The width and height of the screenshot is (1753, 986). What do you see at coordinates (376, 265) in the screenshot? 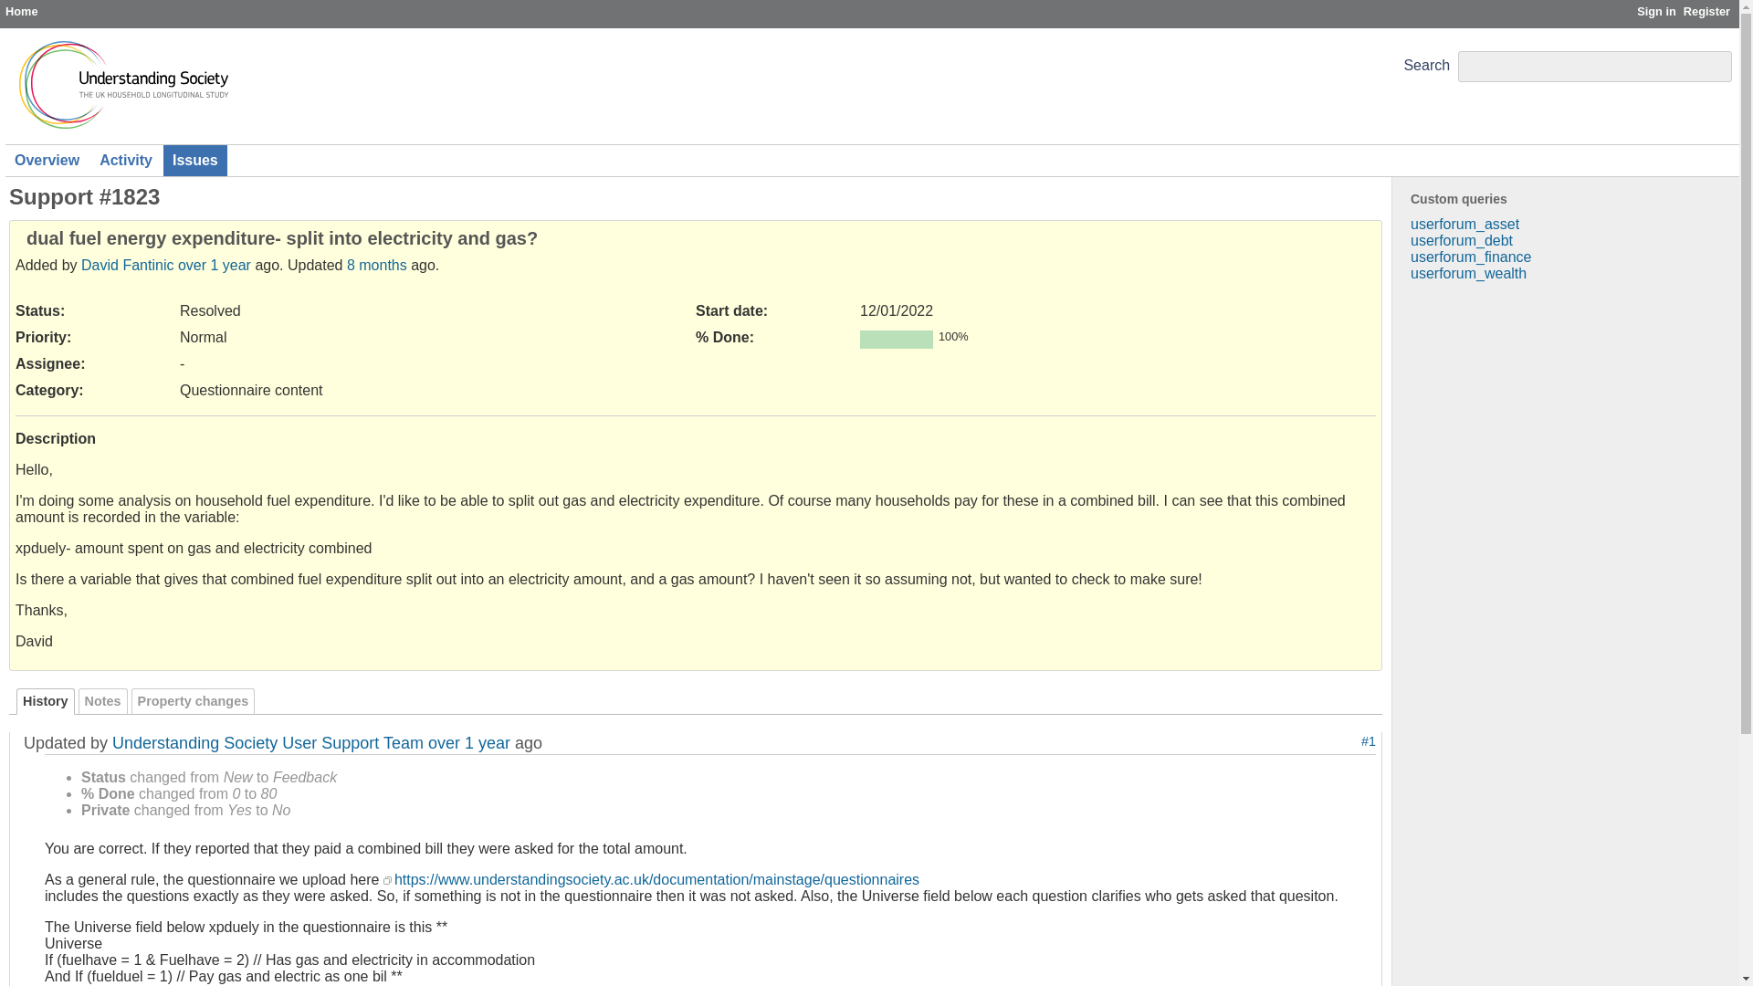
I see `8 months` at bounding box center [376, 265].